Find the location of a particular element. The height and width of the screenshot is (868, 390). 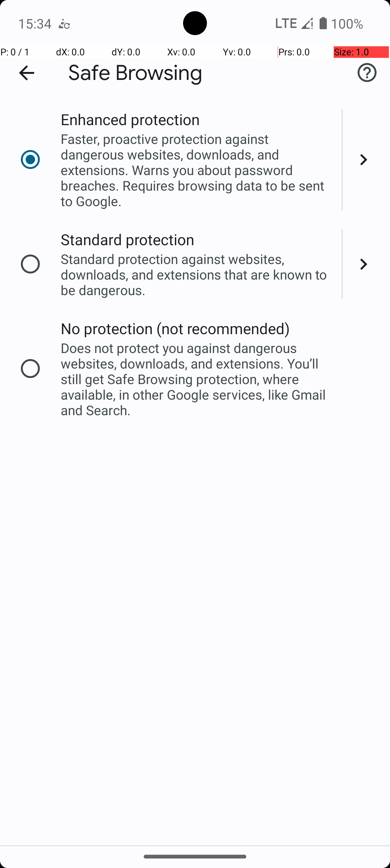

No protection (not recommended) is located at coordinates (175, 328).